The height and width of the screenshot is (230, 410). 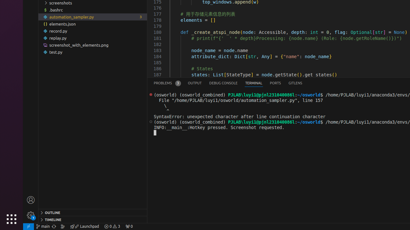 I want to click on record.py, so click(x=93, y=31).